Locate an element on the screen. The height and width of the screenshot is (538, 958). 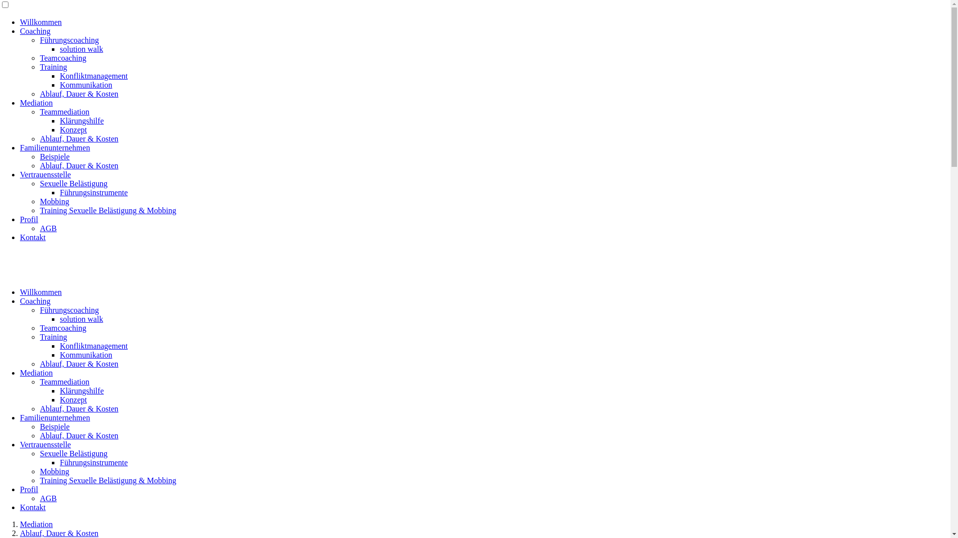
Kommunikation is located at coordinates (86, 85).